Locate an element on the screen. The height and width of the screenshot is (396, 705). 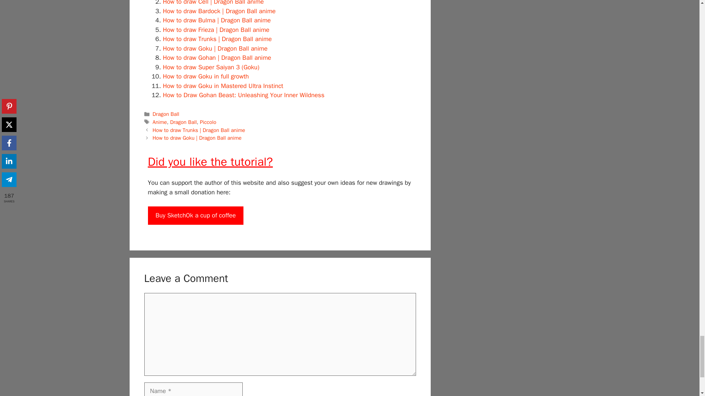
How to Draw Gohan Beast: Unleashing Your Inner Wildness is located at coordinates (243, 95).